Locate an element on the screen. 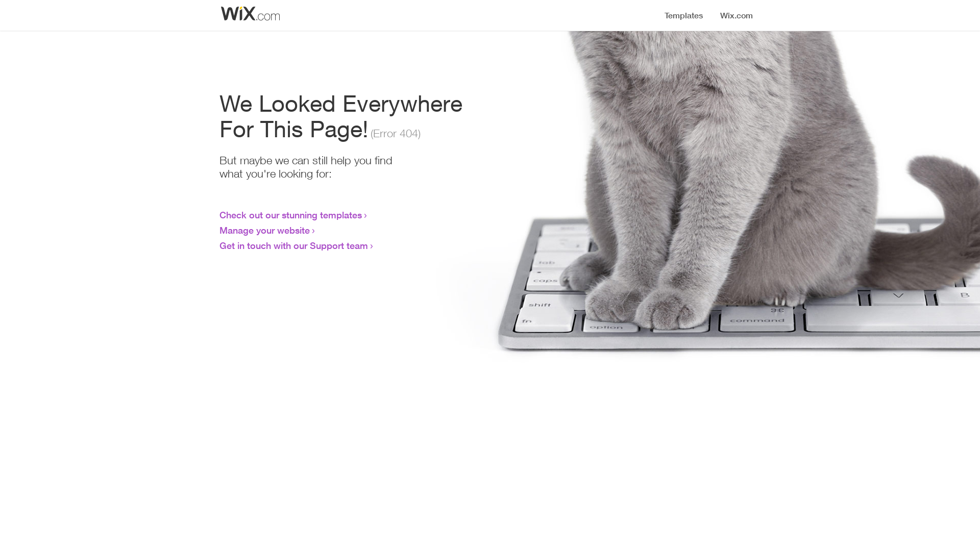 The height and width of the screenshot is (551, 980). Manage your website is located at coordinates (264, 230).